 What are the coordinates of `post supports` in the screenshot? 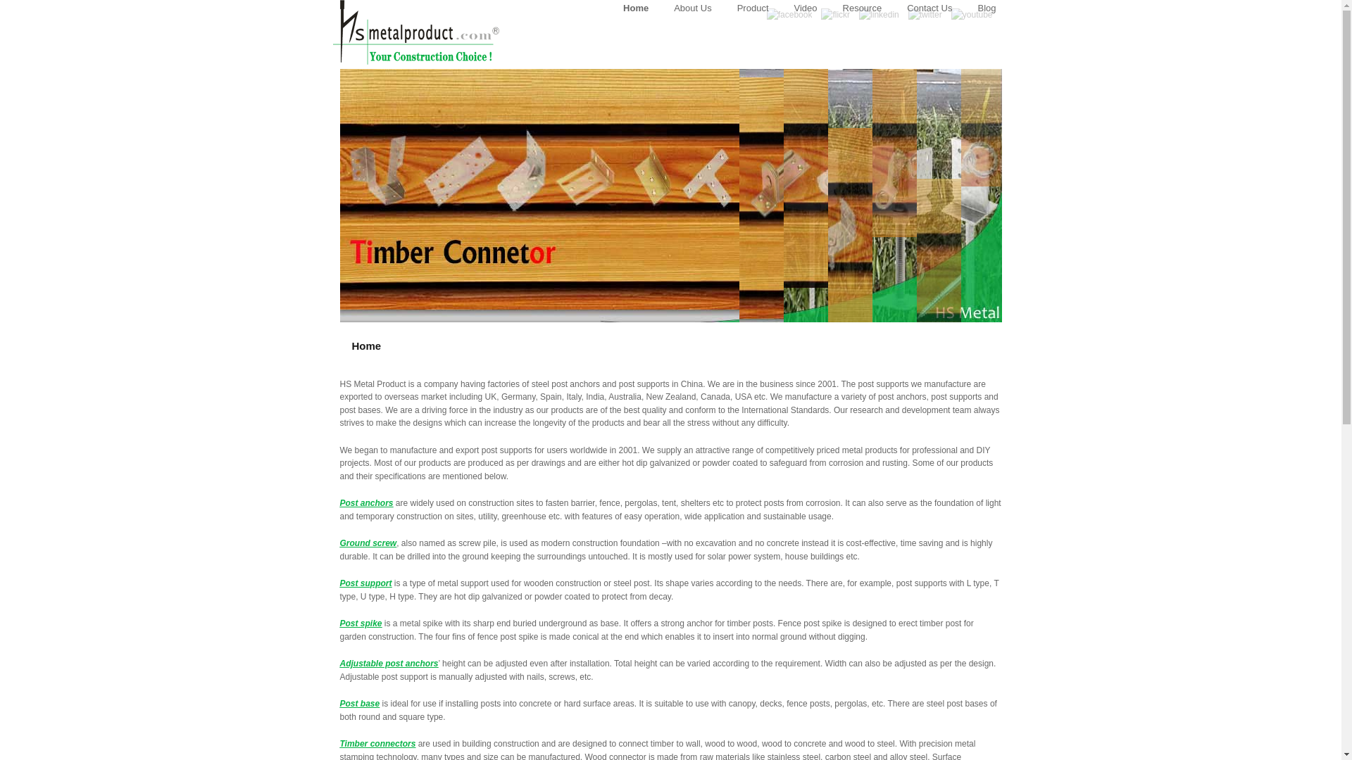 It's located at (644, 383).